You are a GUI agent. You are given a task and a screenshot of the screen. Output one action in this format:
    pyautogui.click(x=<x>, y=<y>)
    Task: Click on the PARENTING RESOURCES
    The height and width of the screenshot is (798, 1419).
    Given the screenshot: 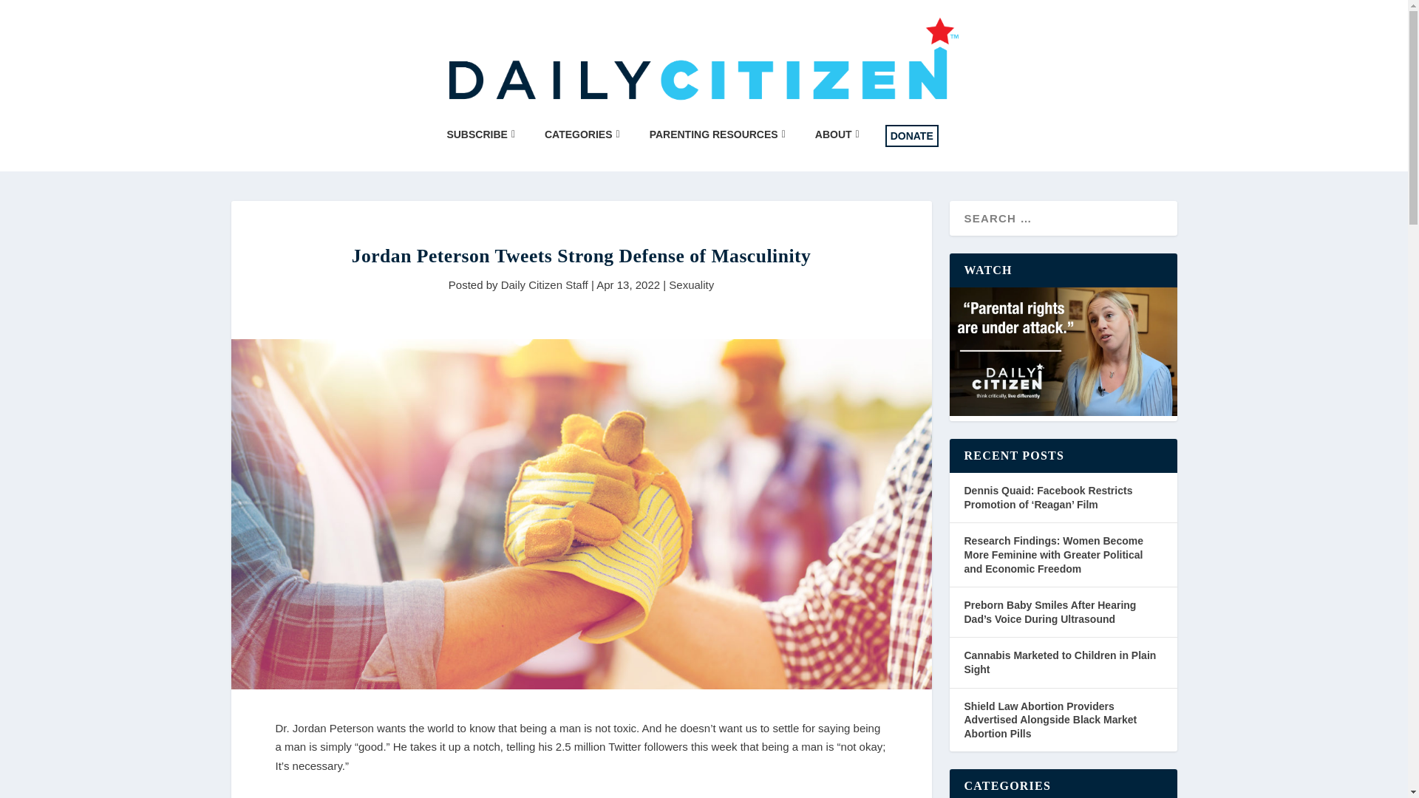 What is the action you would take?
    pyautogui.click(x=717, y=134)
    